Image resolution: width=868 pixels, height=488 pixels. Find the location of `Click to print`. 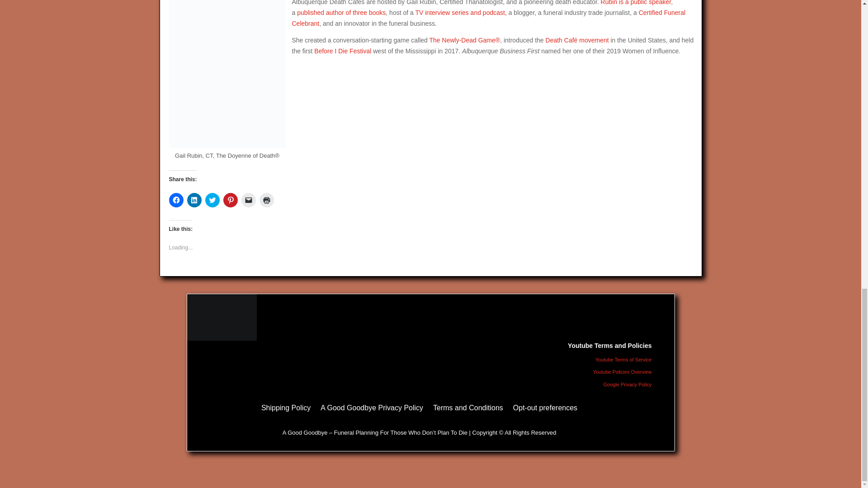

Click to print is located at coordinates (267, 200).